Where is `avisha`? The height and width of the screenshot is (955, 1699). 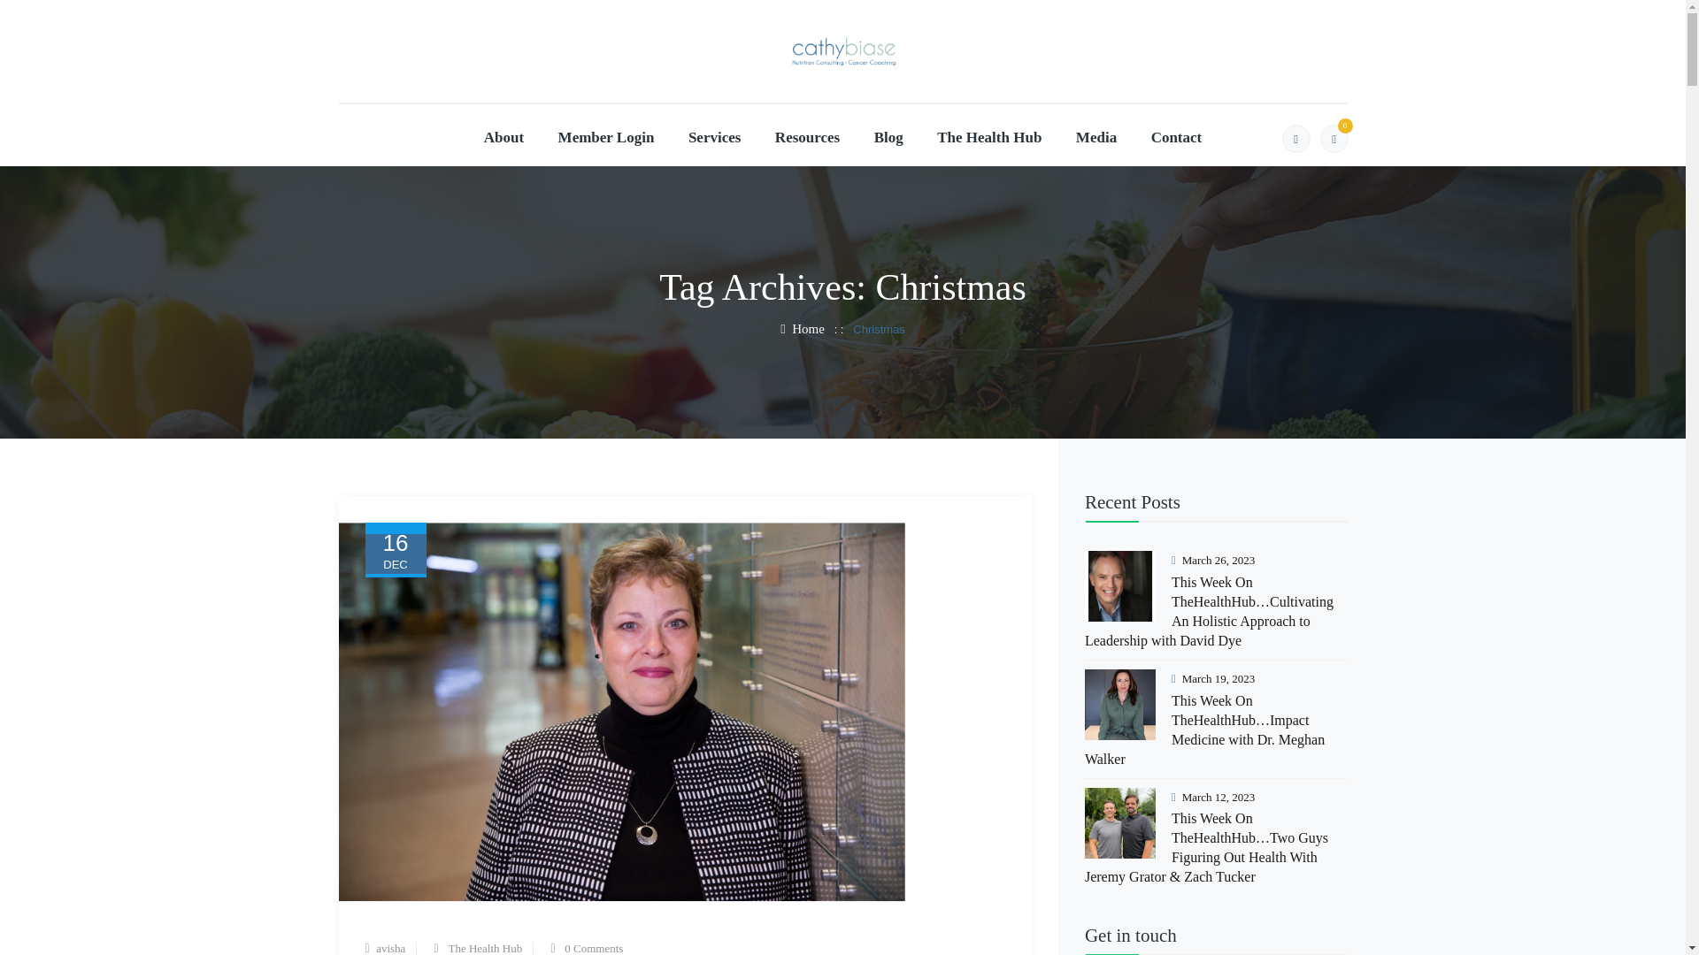 avisha is located at coordinates (390, 948).